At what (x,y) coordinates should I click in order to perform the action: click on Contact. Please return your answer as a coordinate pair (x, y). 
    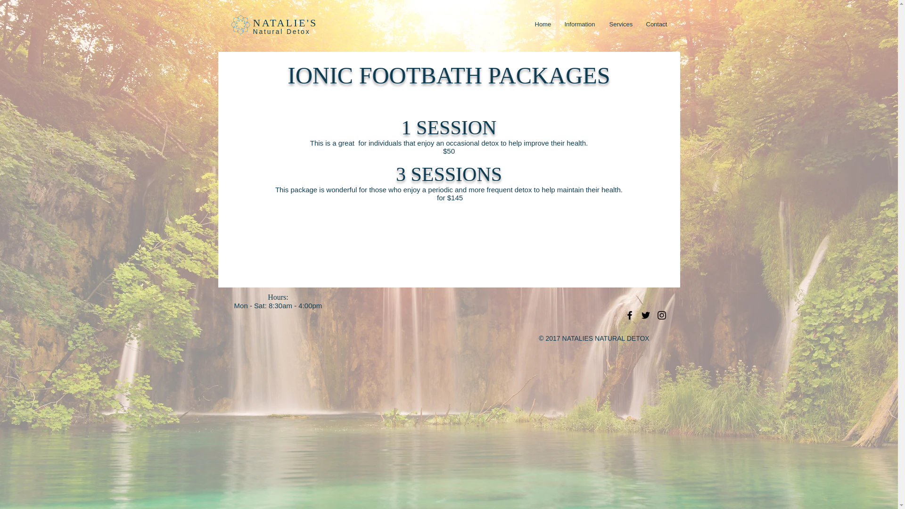
    Looking at the image, I should click on (656, 25).